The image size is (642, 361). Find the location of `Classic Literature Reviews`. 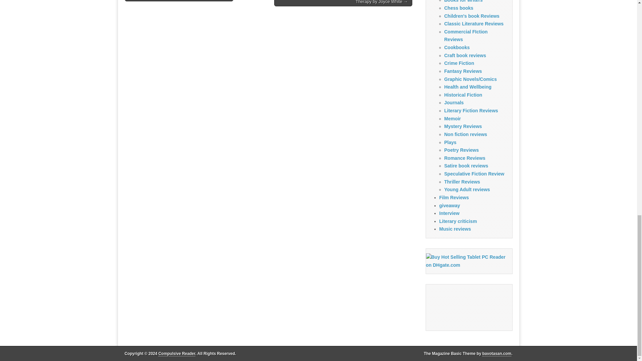

Classic Literature Reviews is located at coordinates (473, 23).